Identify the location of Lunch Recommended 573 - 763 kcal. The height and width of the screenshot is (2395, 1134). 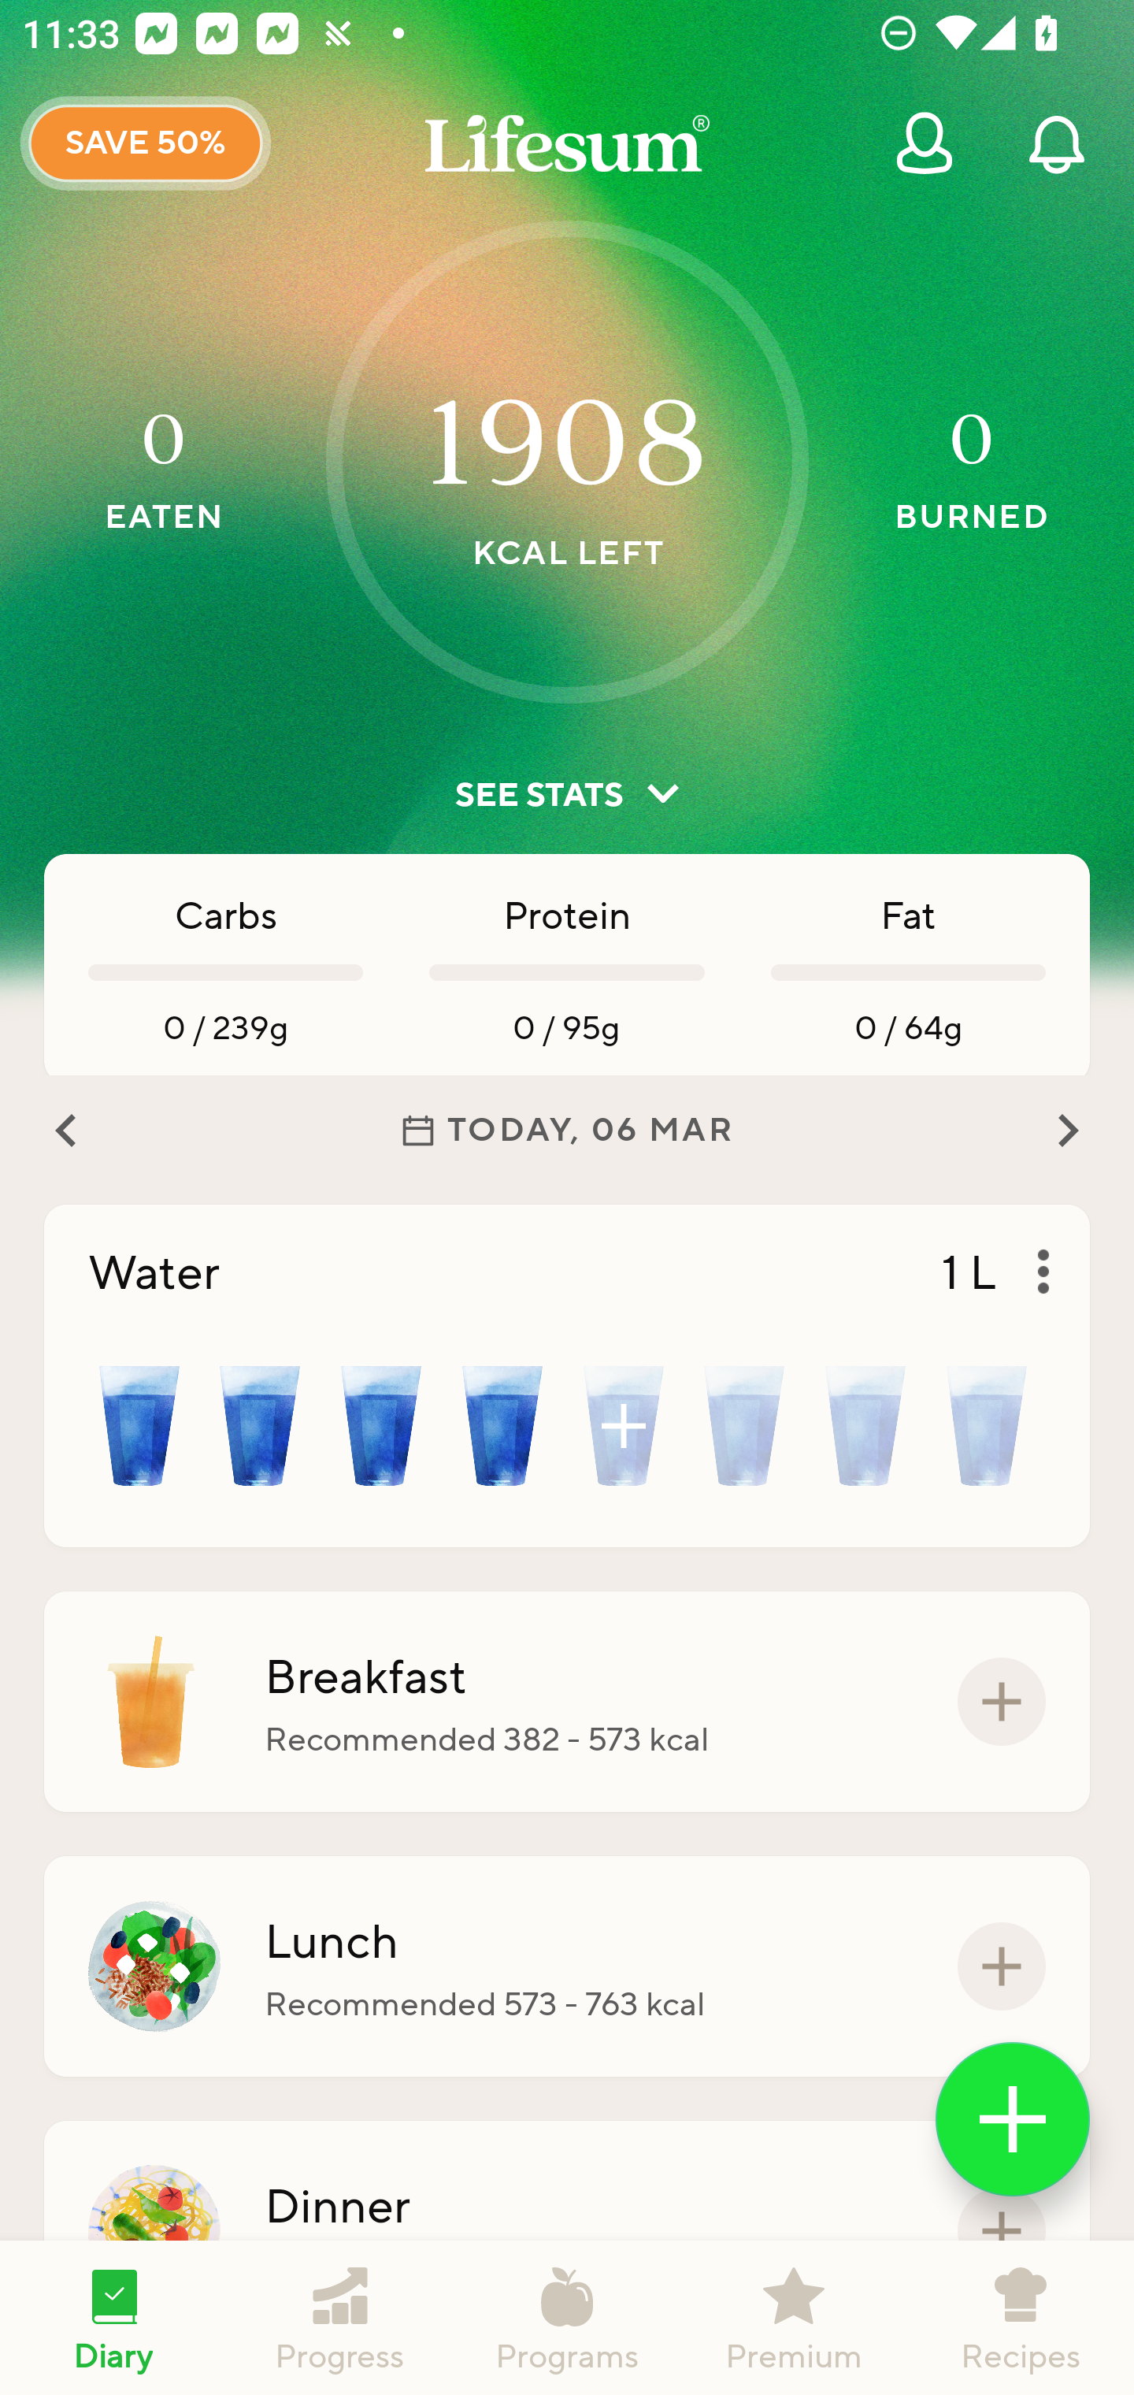
(567, 1966).